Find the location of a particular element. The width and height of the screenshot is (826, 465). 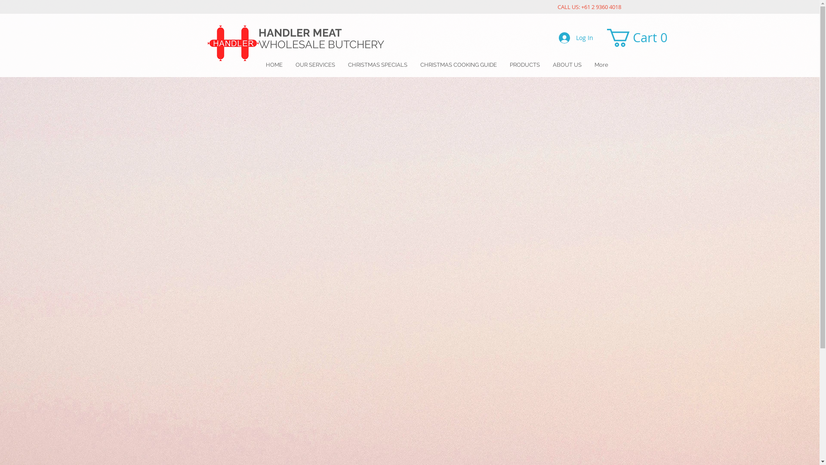

Cart
0 is located at coordinates (641, 38).